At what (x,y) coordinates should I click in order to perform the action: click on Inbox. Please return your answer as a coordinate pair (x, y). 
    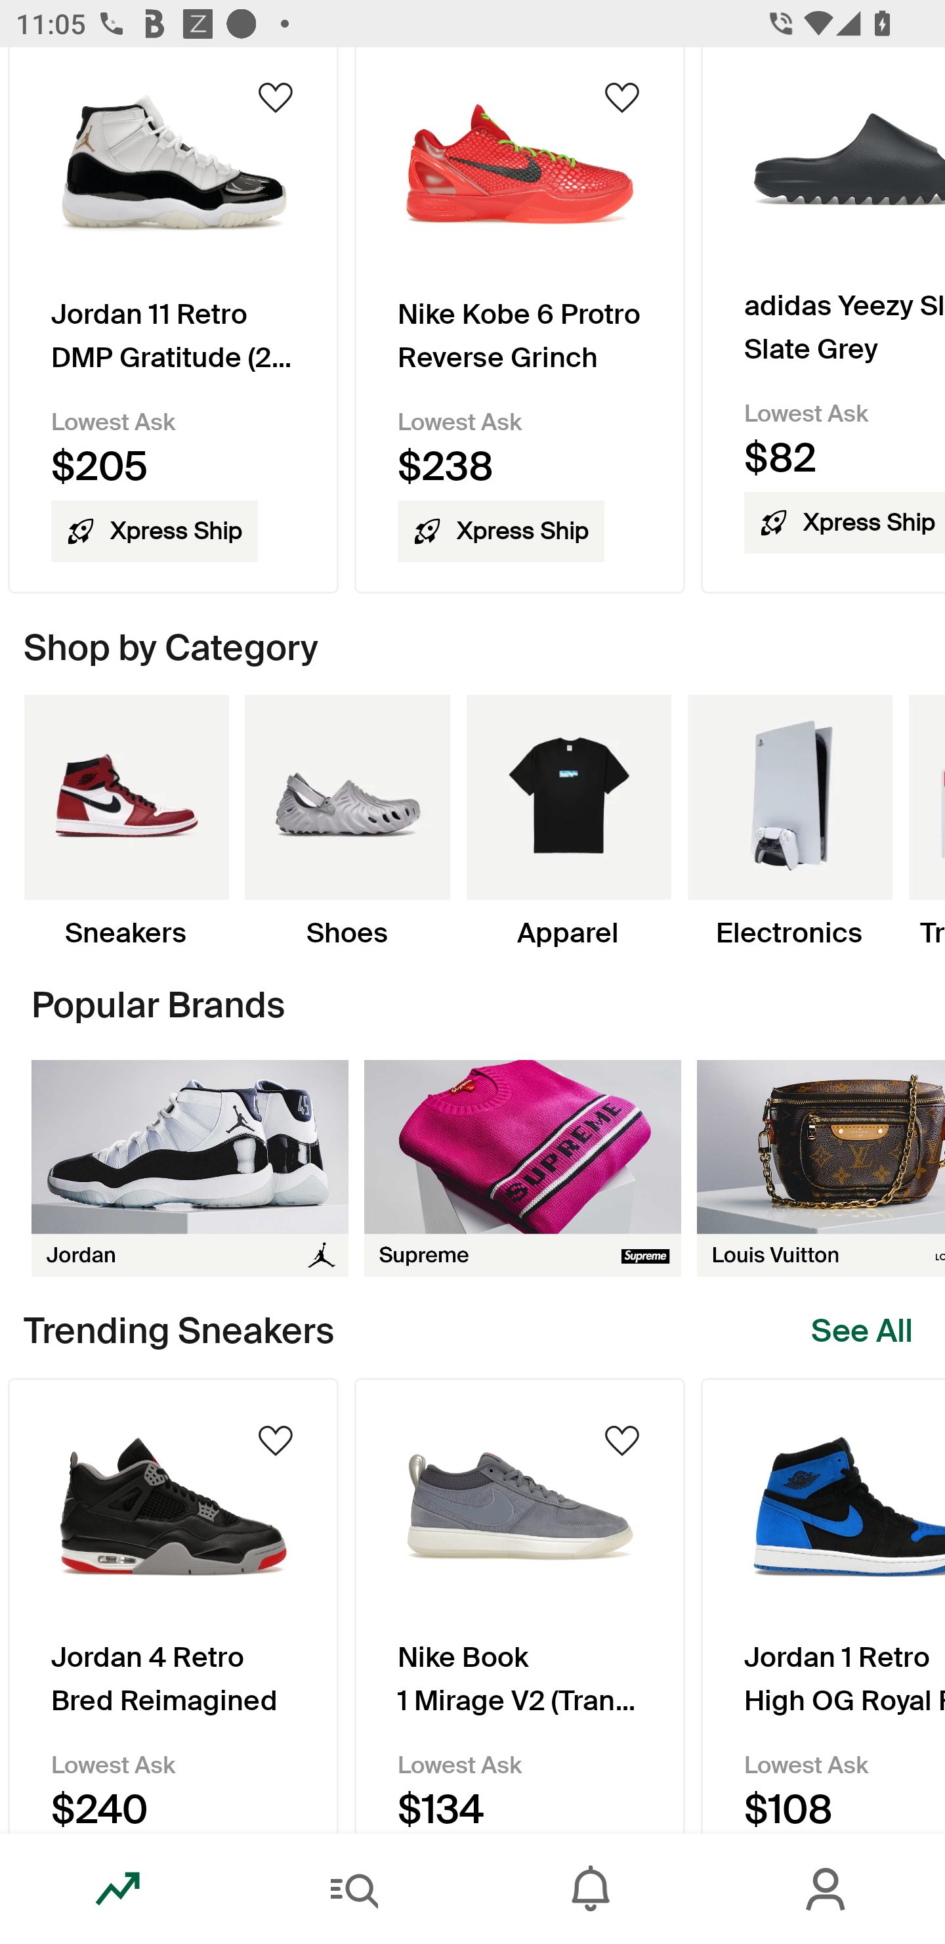
    Looking at the image, I should click on (591, 1889).